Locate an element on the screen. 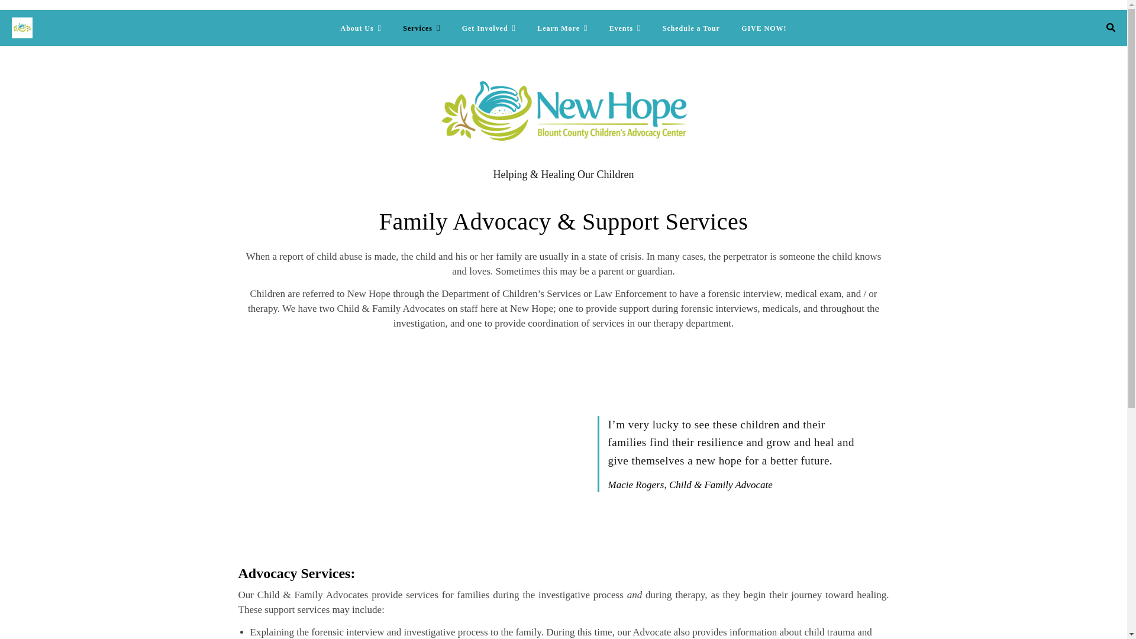 The image size is (1136, 639). Learn More is located at coordinates (562, 28).